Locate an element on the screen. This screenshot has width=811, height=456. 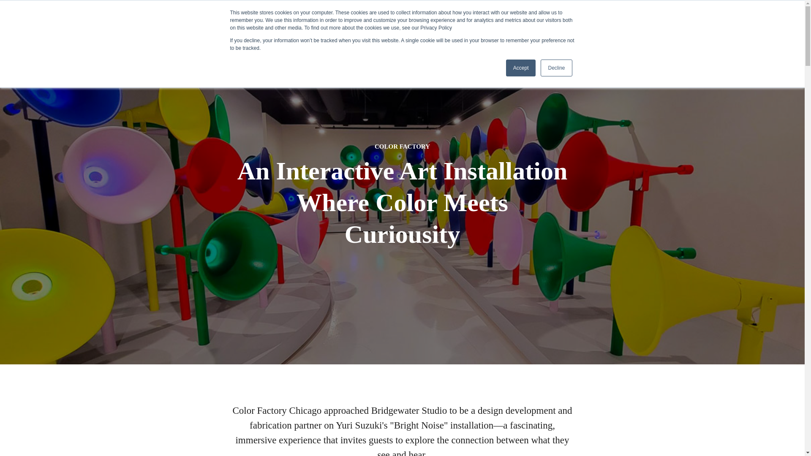
Why Bridgewater is located at coordinates (525, 19).